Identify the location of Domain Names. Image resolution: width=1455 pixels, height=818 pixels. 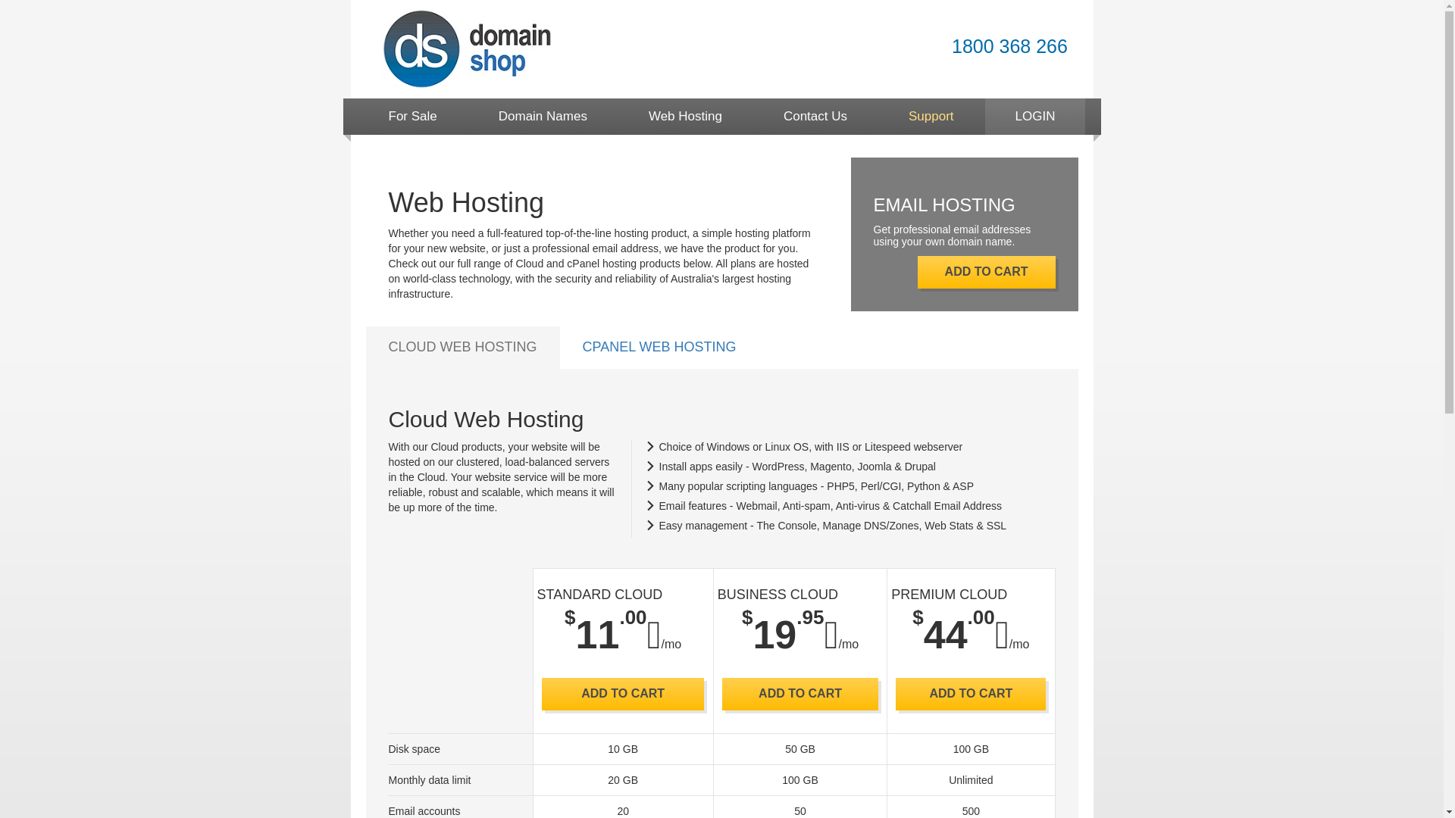
(543, 117).